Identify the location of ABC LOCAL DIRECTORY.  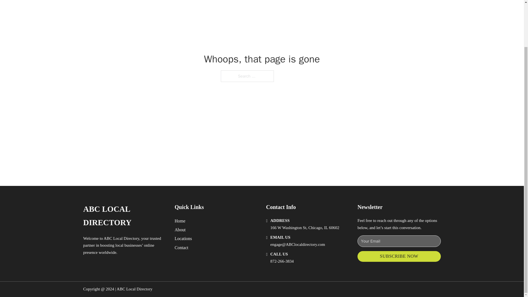
(124, 216).